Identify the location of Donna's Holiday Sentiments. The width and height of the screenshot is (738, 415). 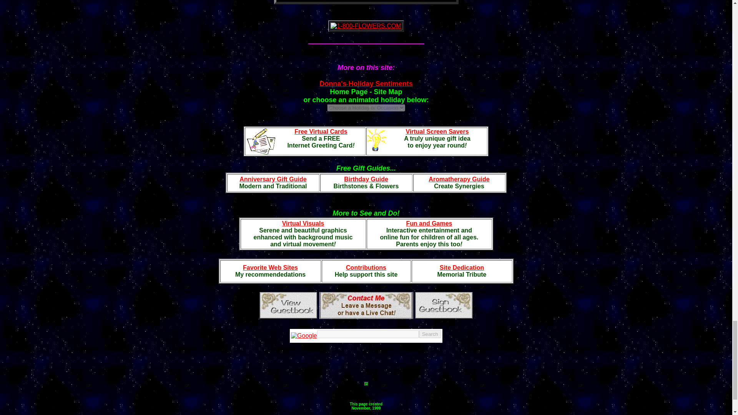
(366, 84).